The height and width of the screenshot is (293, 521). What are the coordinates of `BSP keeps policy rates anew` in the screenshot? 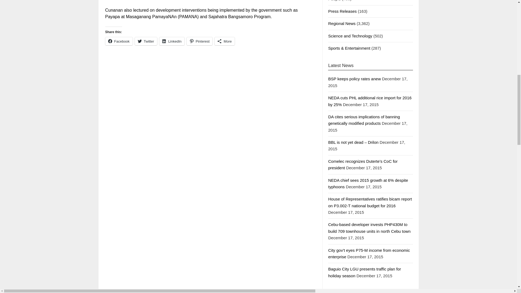 It's located at (354, 79).